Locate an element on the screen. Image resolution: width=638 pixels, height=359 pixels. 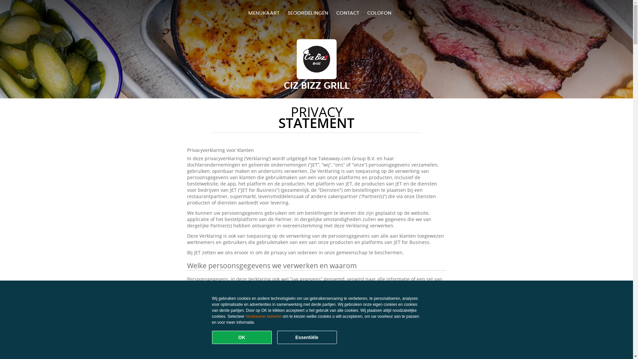
OK is located at coordinates (242, 337).